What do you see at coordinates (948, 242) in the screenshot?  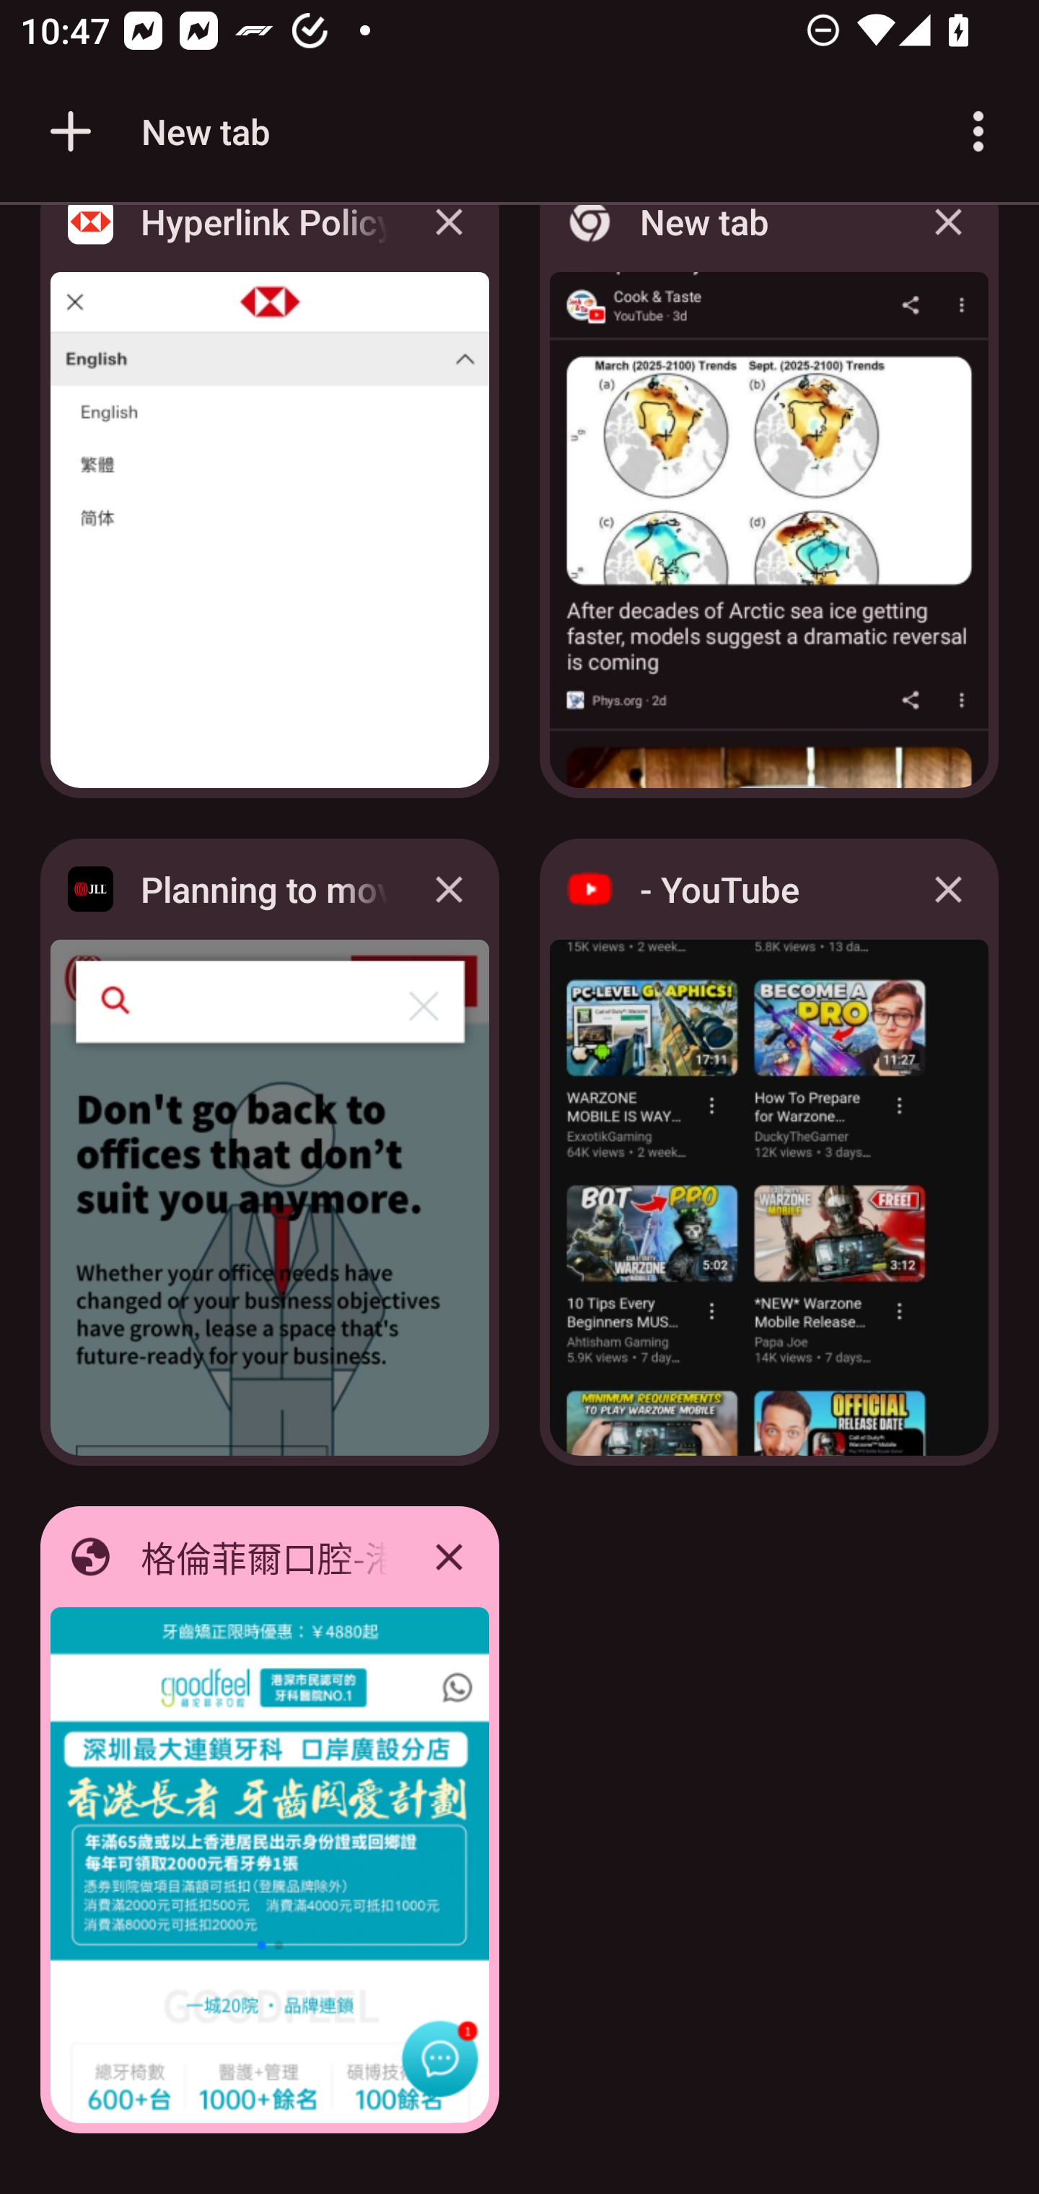 I see `Close New tab tab` at bounding box center [948, 242].